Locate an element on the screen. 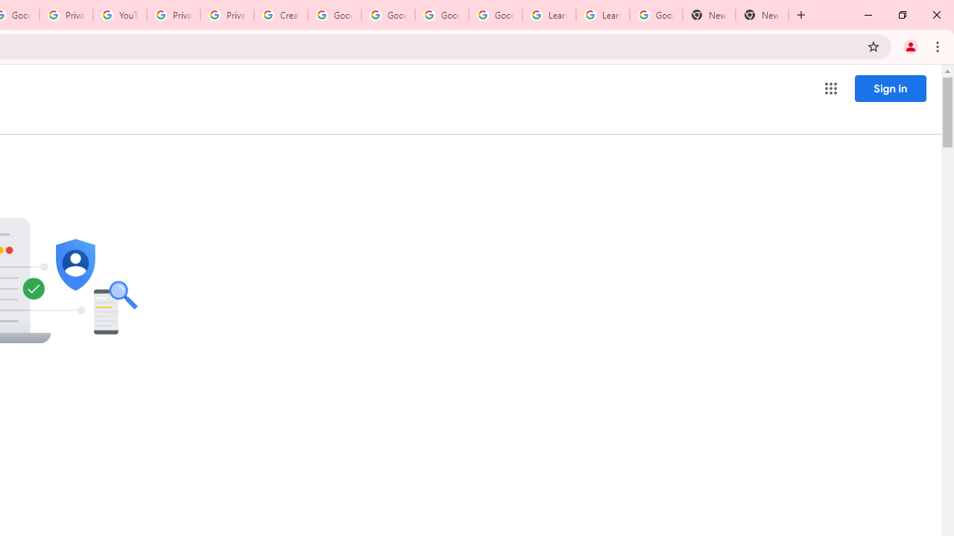 Image resolution: width=954 pixels, height=536 pixels. New Tab is located at coordinates (709, 15).